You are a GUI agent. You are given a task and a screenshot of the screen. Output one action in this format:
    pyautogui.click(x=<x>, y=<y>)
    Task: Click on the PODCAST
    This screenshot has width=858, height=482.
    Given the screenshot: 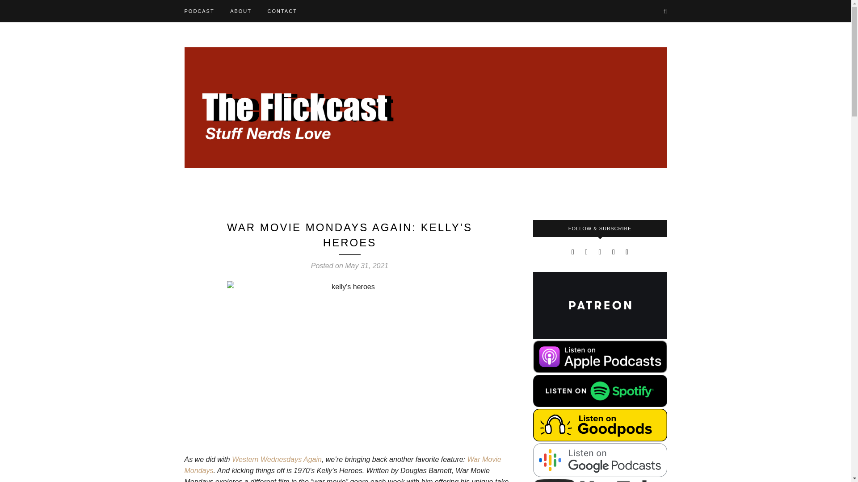 What is the action you would take?
    pyautogui.click(x=199, y=11)
    